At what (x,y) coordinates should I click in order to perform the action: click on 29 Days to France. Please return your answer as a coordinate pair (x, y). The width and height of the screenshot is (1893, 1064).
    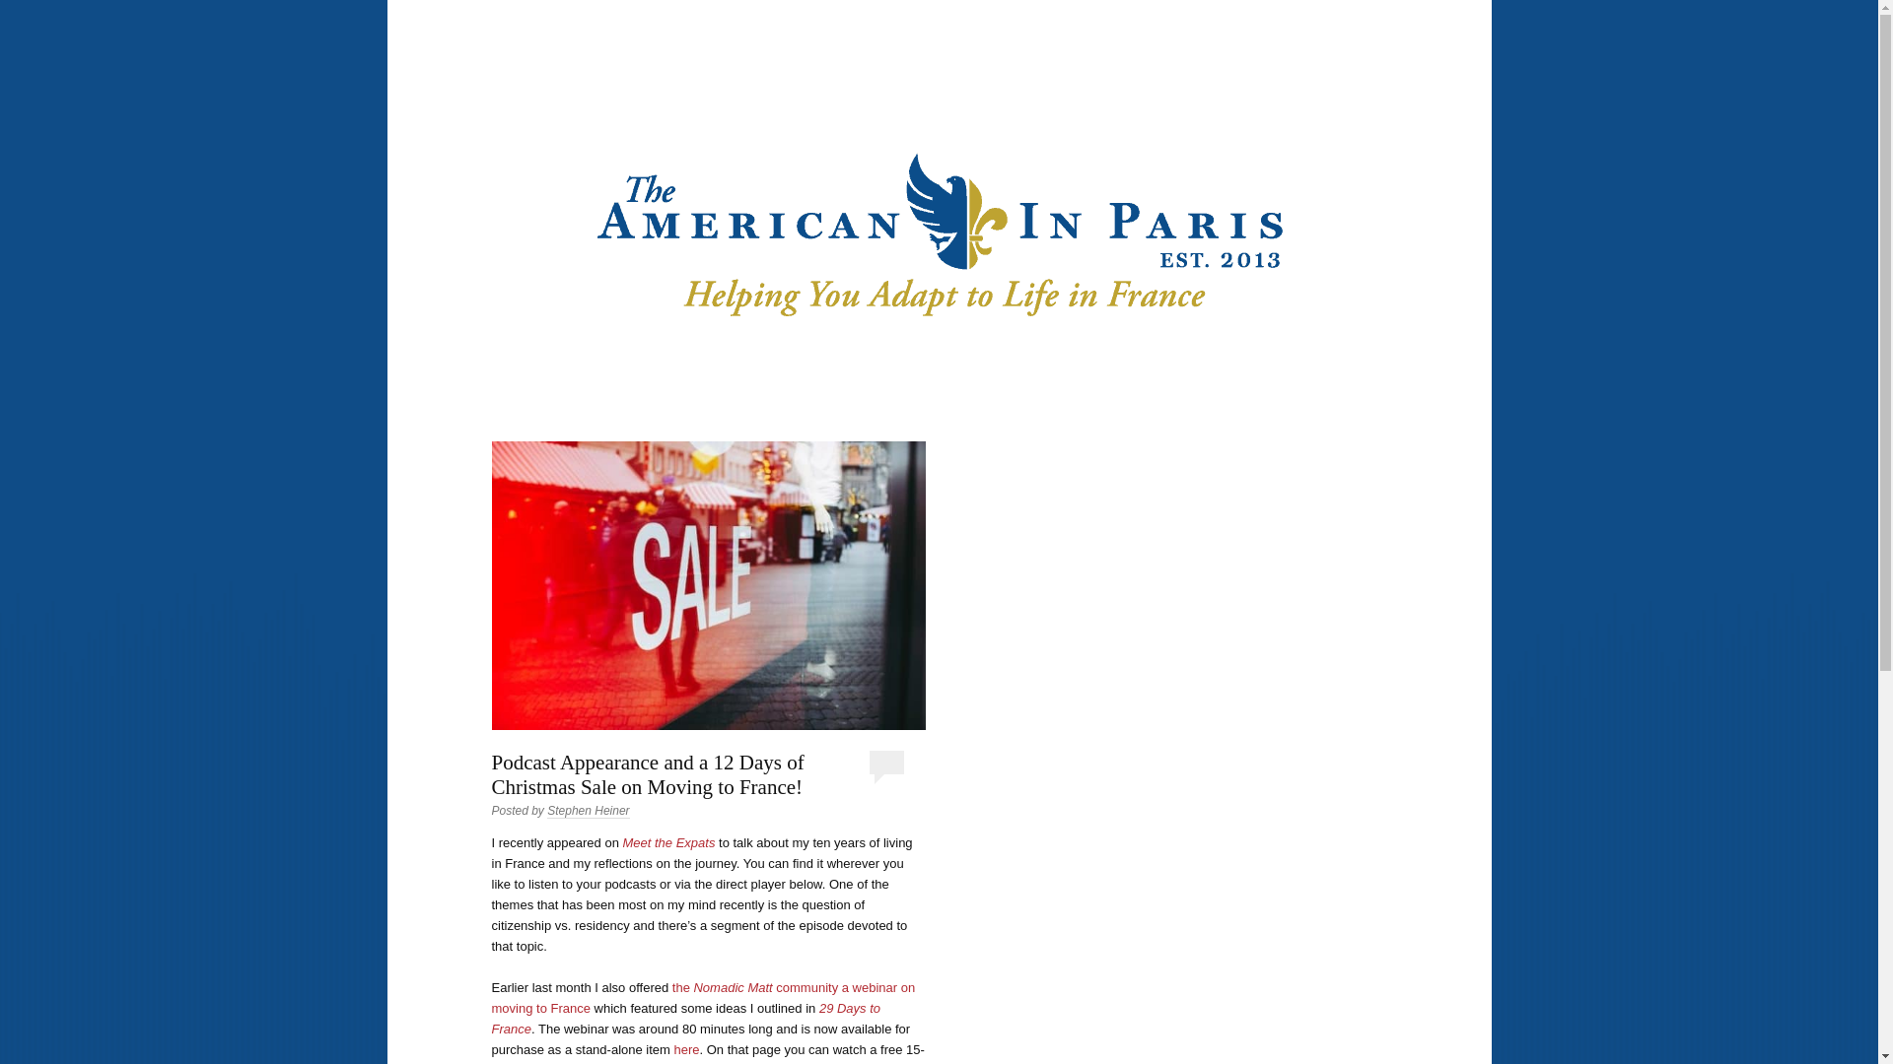
    Looking at the image, I should click on (684, 1019).